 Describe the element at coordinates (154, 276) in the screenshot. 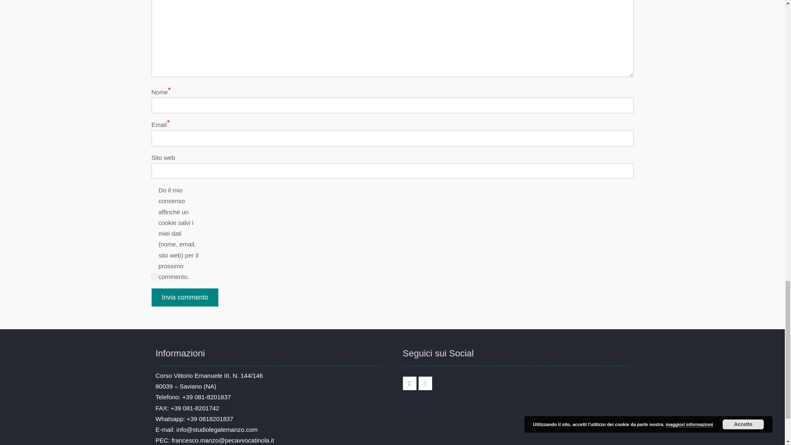

I see `yes` at that location.